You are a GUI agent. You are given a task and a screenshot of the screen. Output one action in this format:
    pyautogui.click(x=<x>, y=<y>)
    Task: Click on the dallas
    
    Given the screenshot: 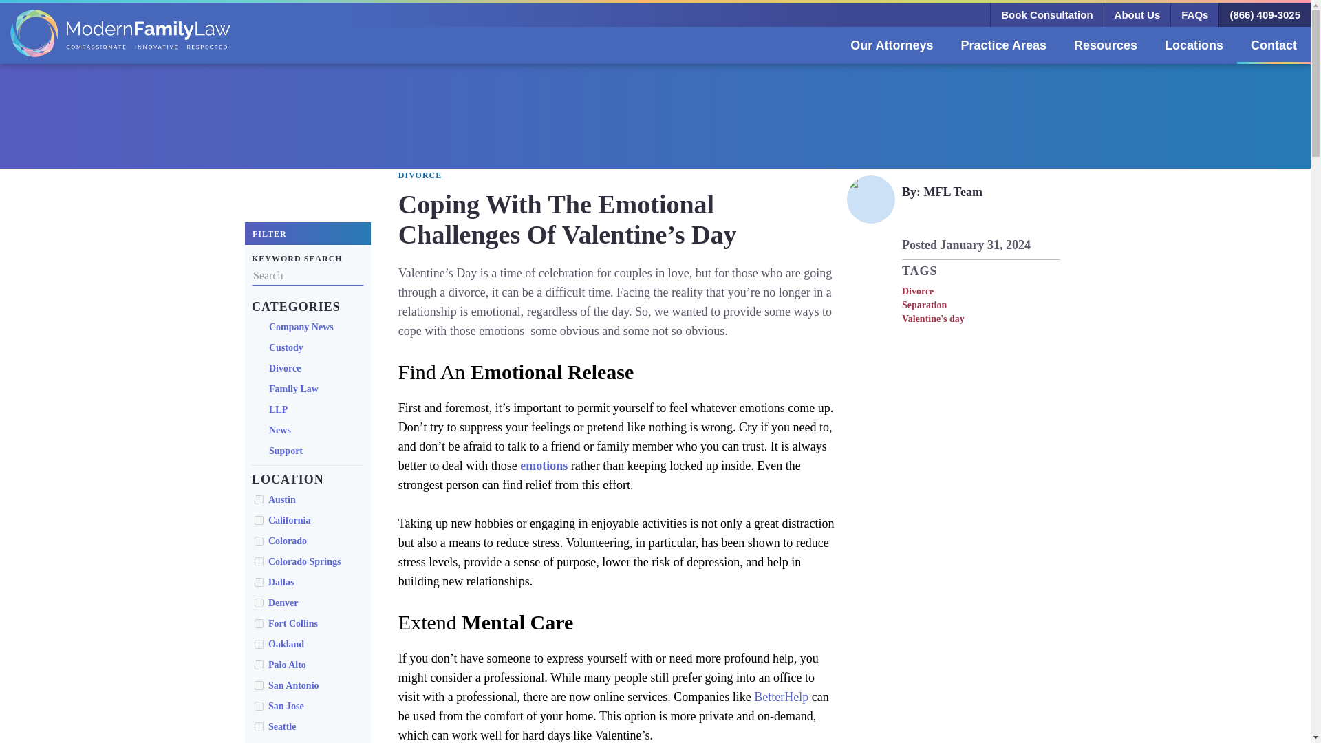 What is the action you would take?
    pyautogui.click(x=259, y=582)
    